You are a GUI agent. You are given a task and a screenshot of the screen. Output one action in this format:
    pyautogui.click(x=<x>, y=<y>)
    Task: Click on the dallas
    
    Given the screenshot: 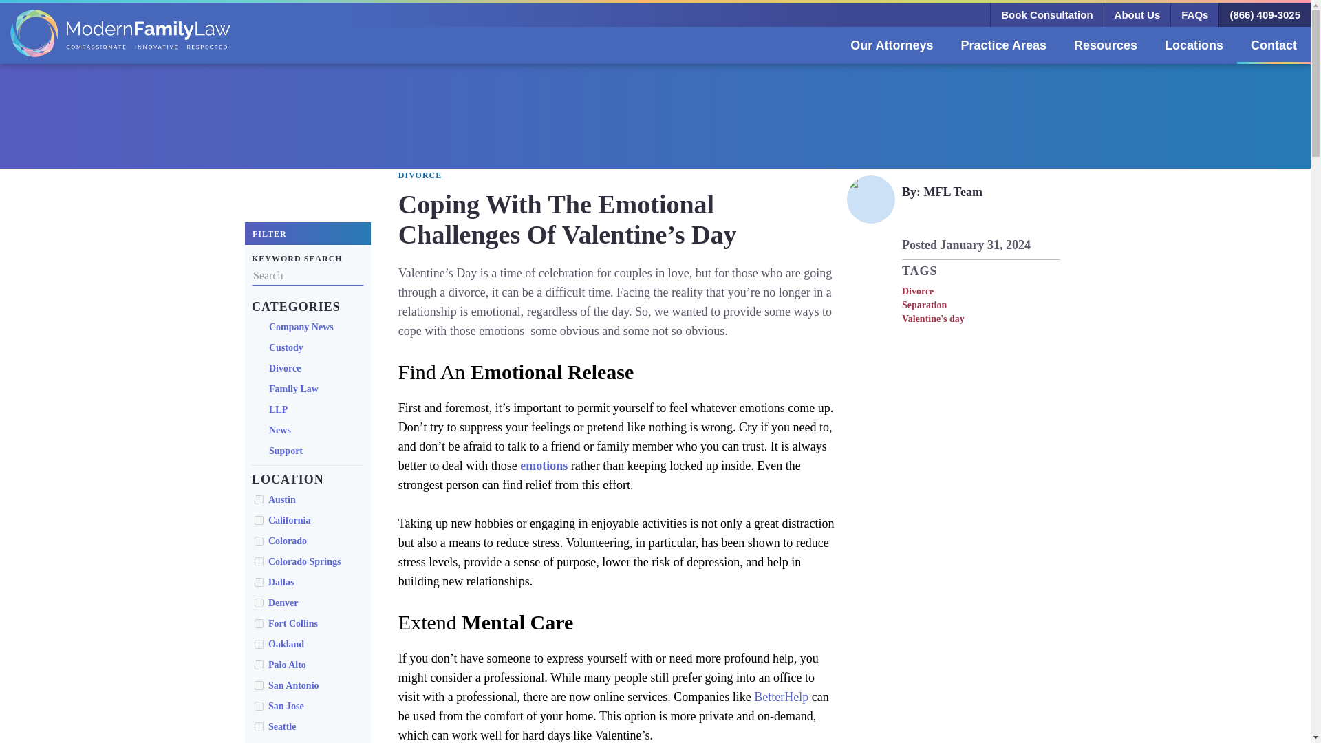 What is the action you would take?
    pyautogui.click(x=259, y=582)
    